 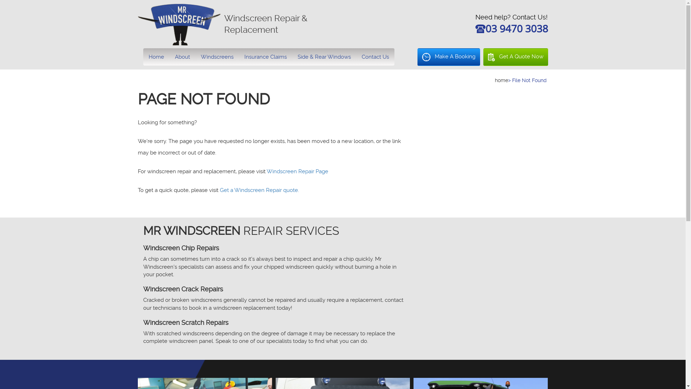 I want to click on Make A Booking, so click(x=449, y=57).